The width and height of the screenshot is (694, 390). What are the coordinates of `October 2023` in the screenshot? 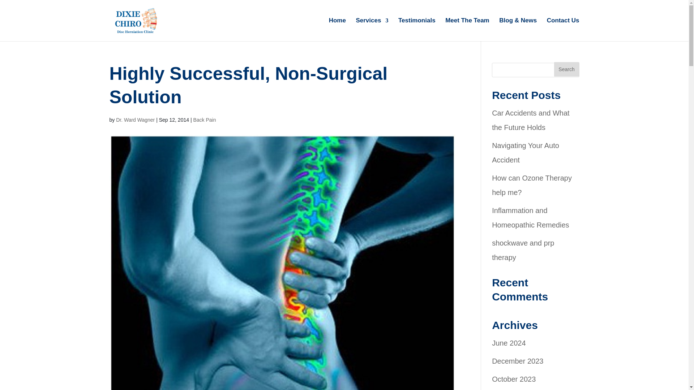 It's located at (514, 379).